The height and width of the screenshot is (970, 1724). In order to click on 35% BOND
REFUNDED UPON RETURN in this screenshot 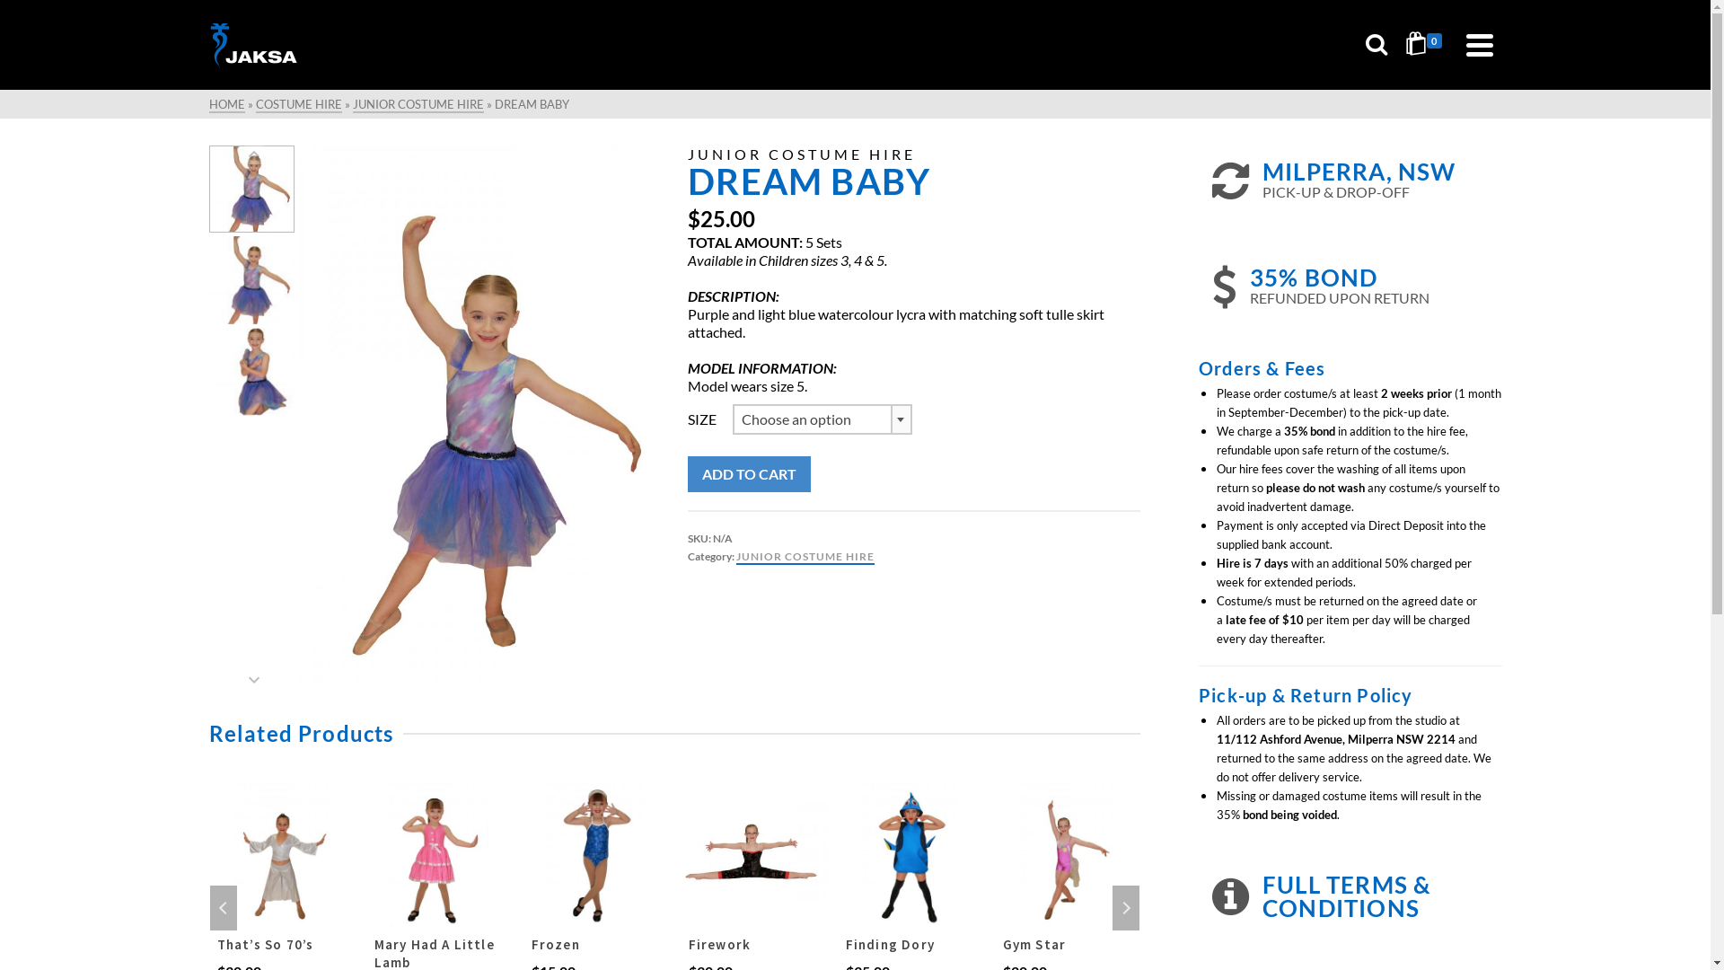, I will do `click(1350, 287)`.